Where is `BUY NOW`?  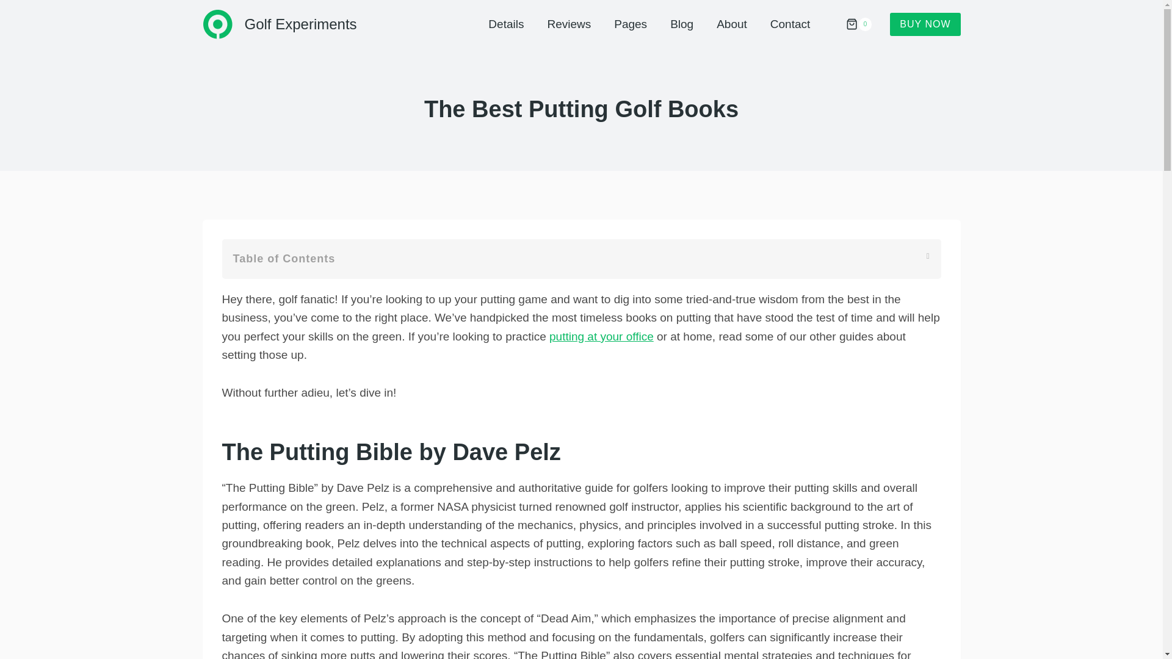
BUY NOW is located at coordinates (924, 24).